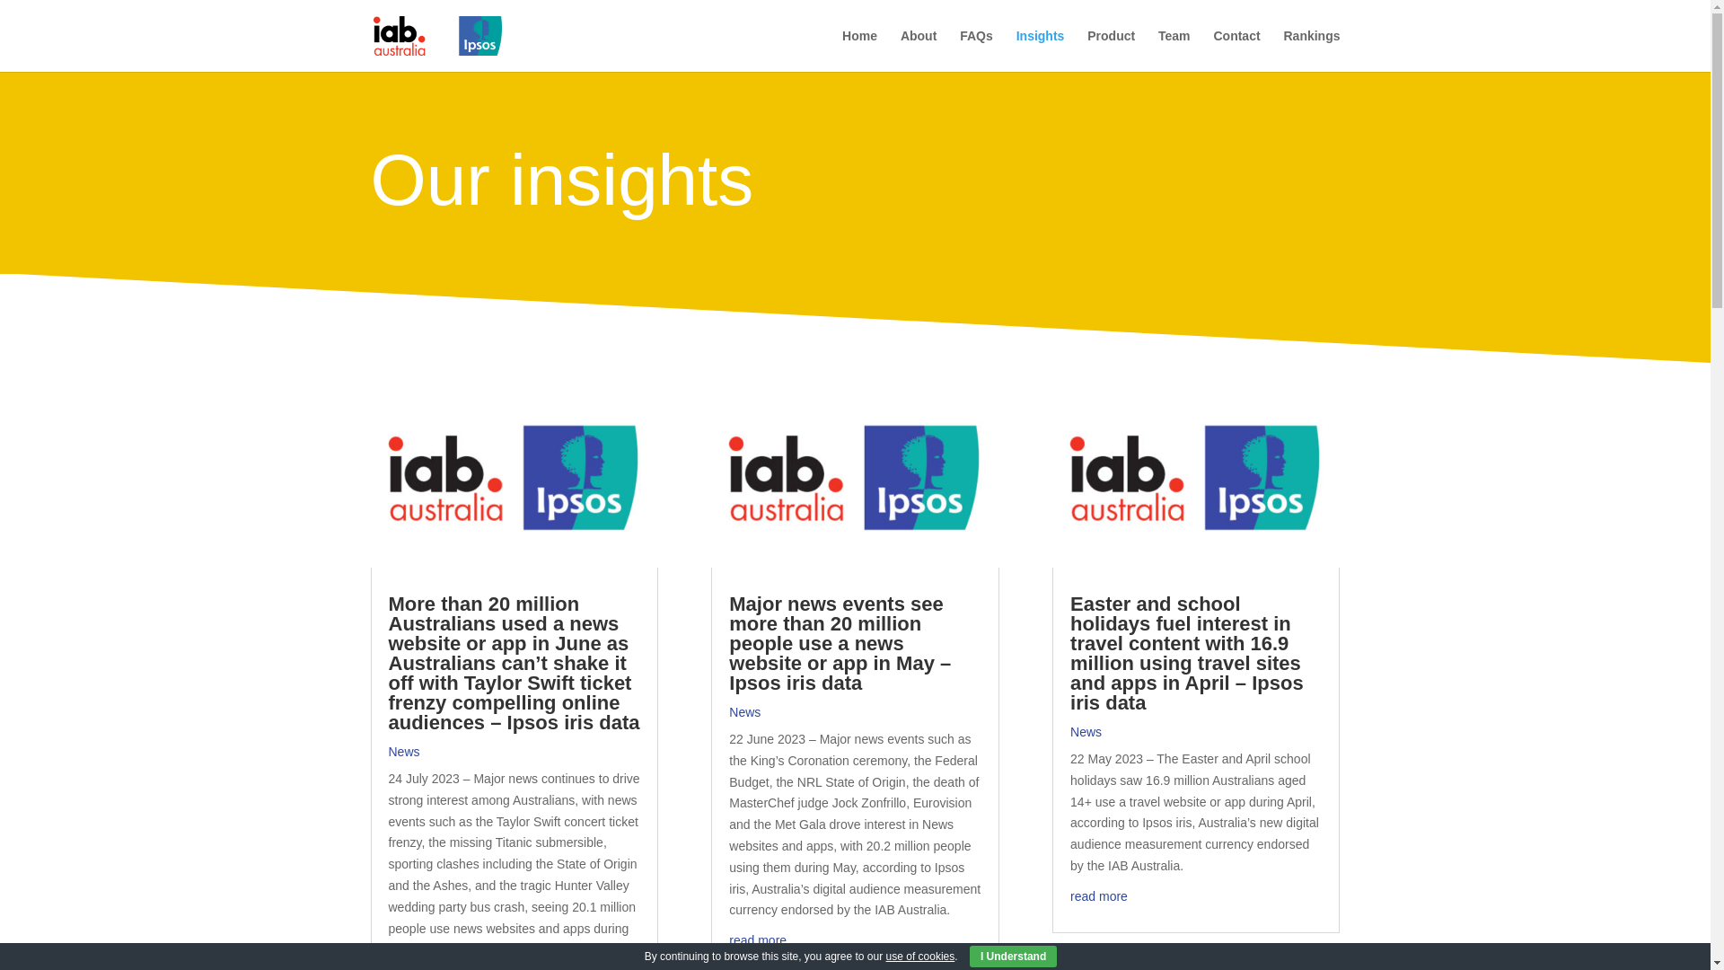  Describe the element at coordinates (758, 939) in the screenshot. I see `read more` at that location.